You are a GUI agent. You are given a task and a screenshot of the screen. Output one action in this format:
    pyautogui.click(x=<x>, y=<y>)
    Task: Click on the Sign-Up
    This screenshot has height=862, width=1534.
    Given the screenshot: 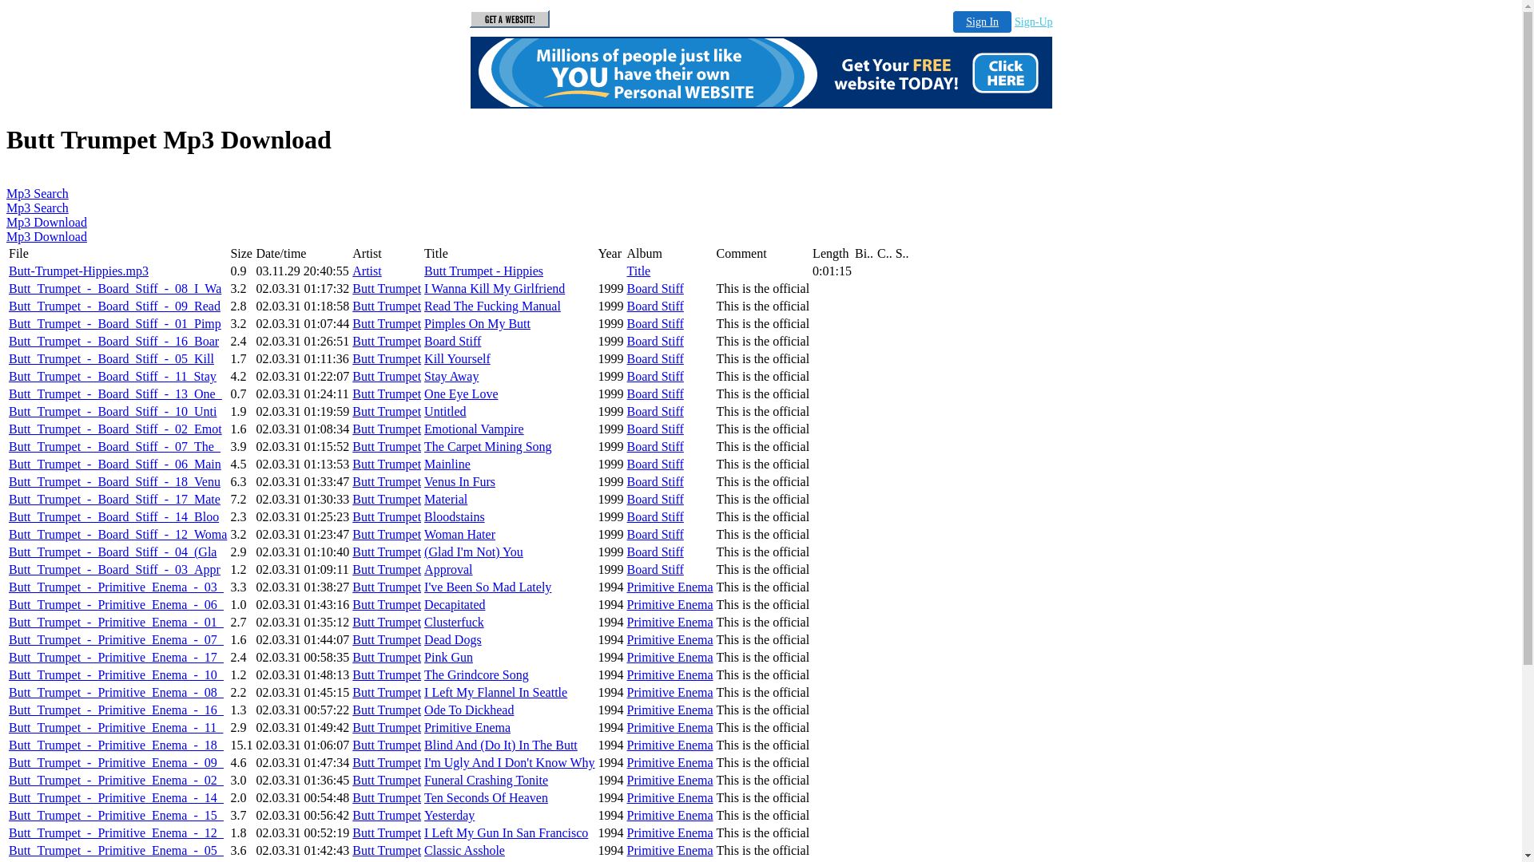 What is the action you would take?
    pyautogui.click(x=1034, y=22)
    